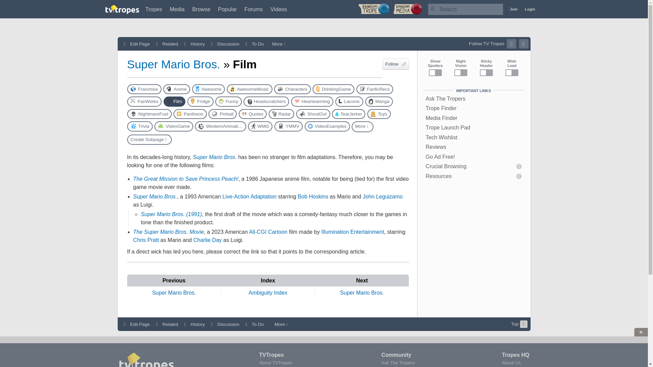 Image resolution: width=653 pixels, height=367 pixels. I want to click on Media, so click(177, 9).